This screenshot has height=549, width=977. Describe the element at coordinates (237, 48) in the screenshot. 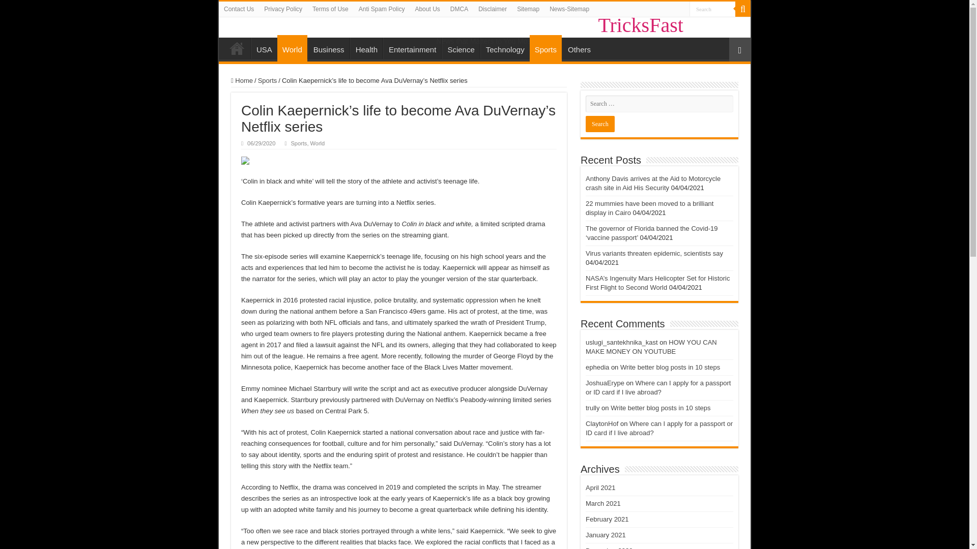

I see `Home` at that location.